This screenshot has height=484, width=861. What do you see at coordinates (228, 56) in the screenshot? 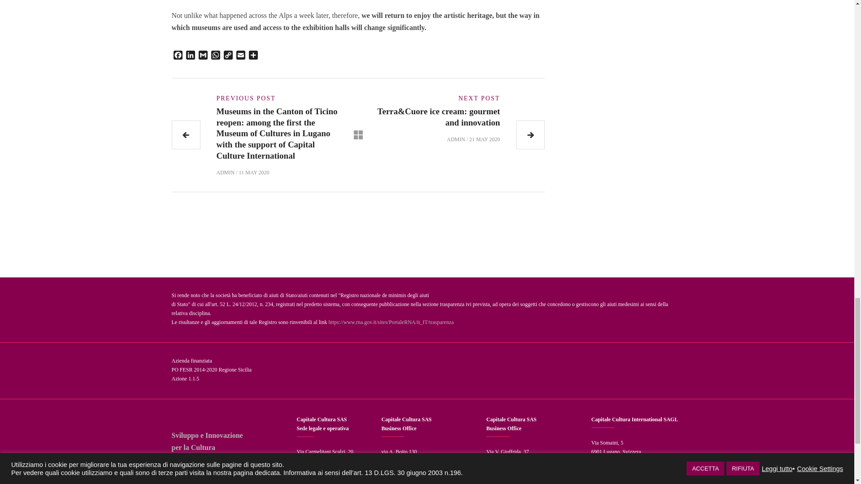
I see `Copy Link` at bounding box center [228, 56].